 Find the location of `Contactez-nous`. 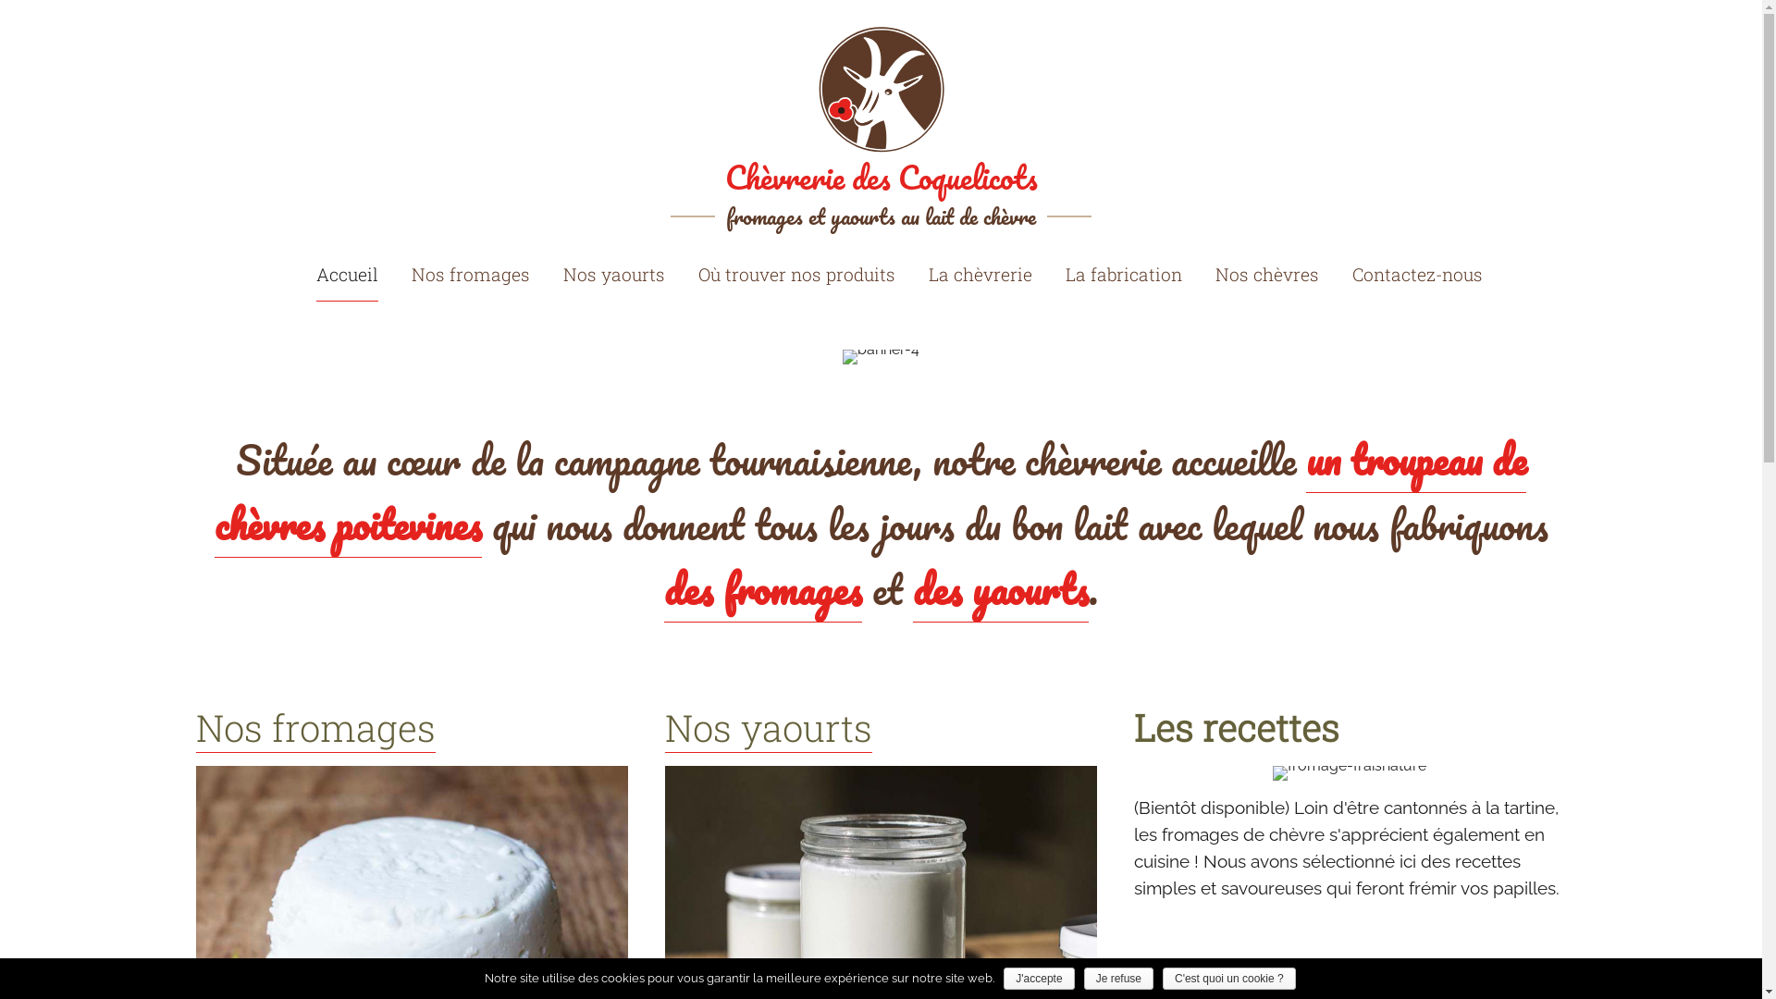

Contactez-nous is located at coordinates (1417, 275).